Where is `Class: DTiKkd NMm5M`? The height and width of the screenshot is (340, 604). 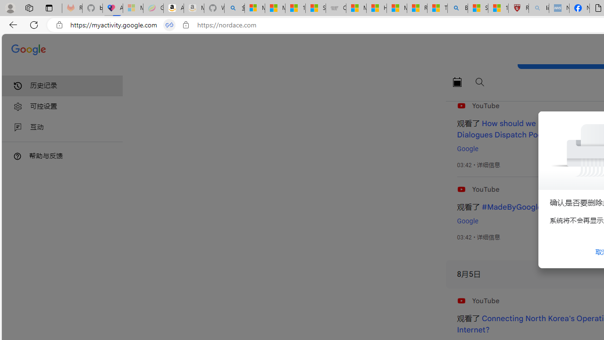
Class: DTiKkd NMm5M is located at coordinates (17, 156).